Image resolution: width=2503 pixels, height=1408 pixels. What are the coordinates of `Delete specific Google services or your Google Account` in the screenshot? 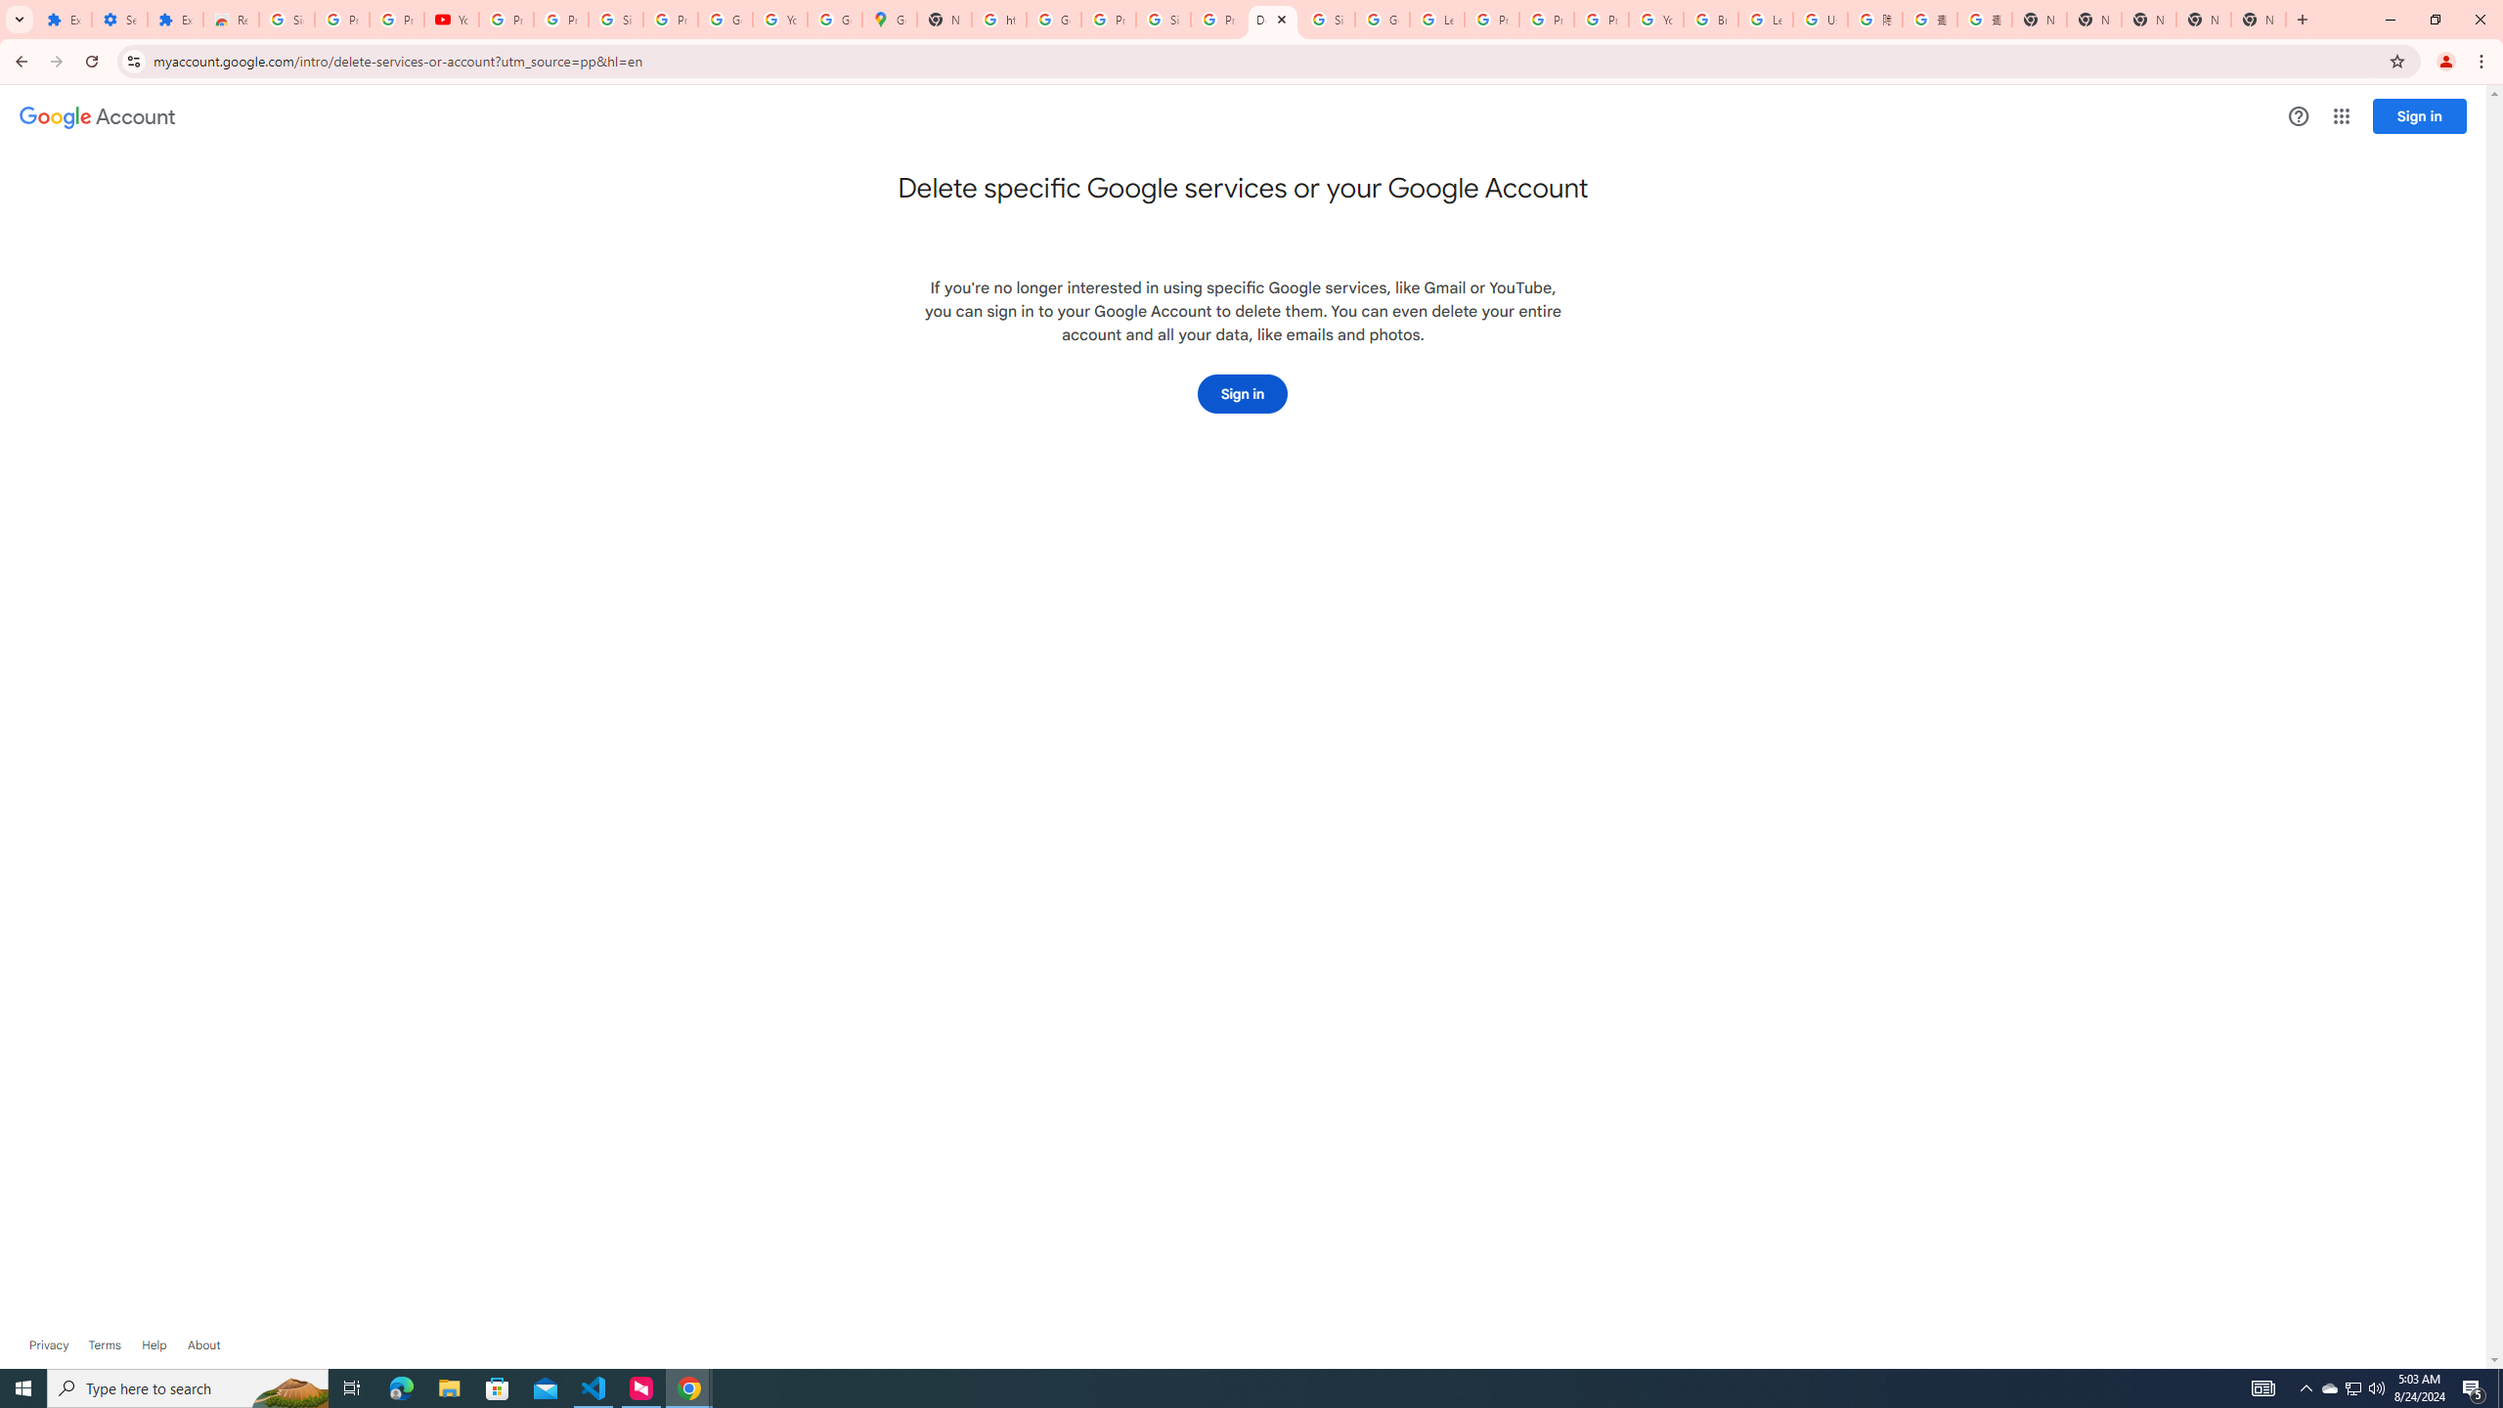 It's located at (1272, 20).